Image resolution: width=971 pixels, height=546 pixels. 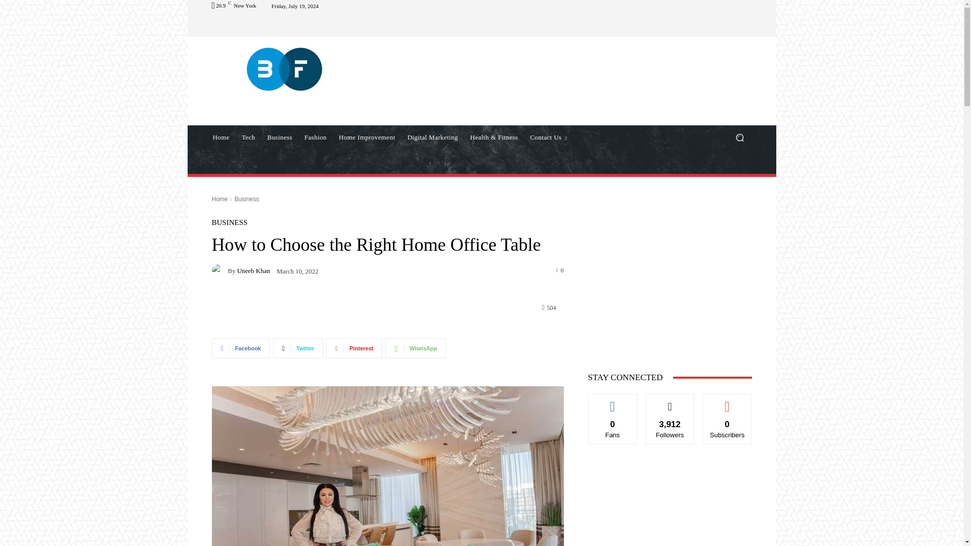 I want to click on Tech, so click(x=248, y=138).